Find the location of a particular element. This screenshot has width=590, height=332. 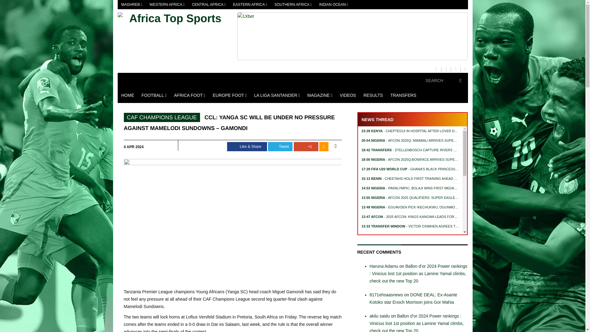

1Xbet is located at coordinates (352, 36).